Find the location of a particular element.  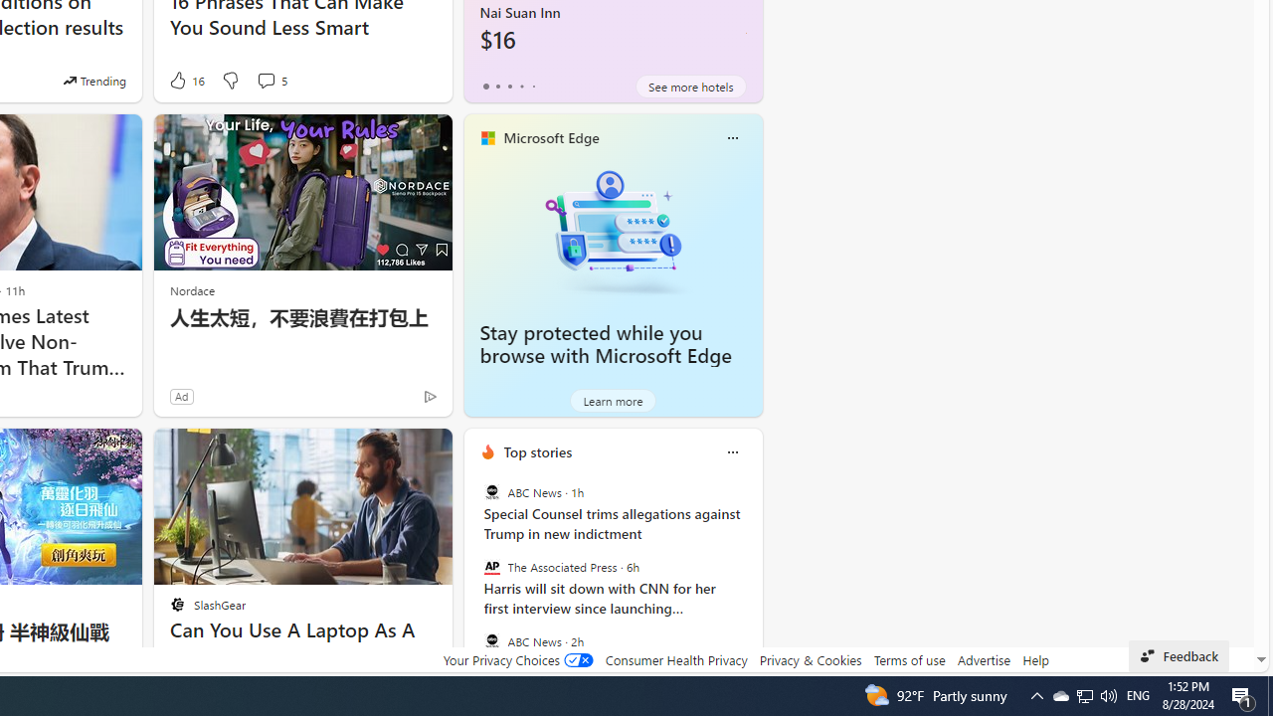

Help is located at coordinates (1034, 659).